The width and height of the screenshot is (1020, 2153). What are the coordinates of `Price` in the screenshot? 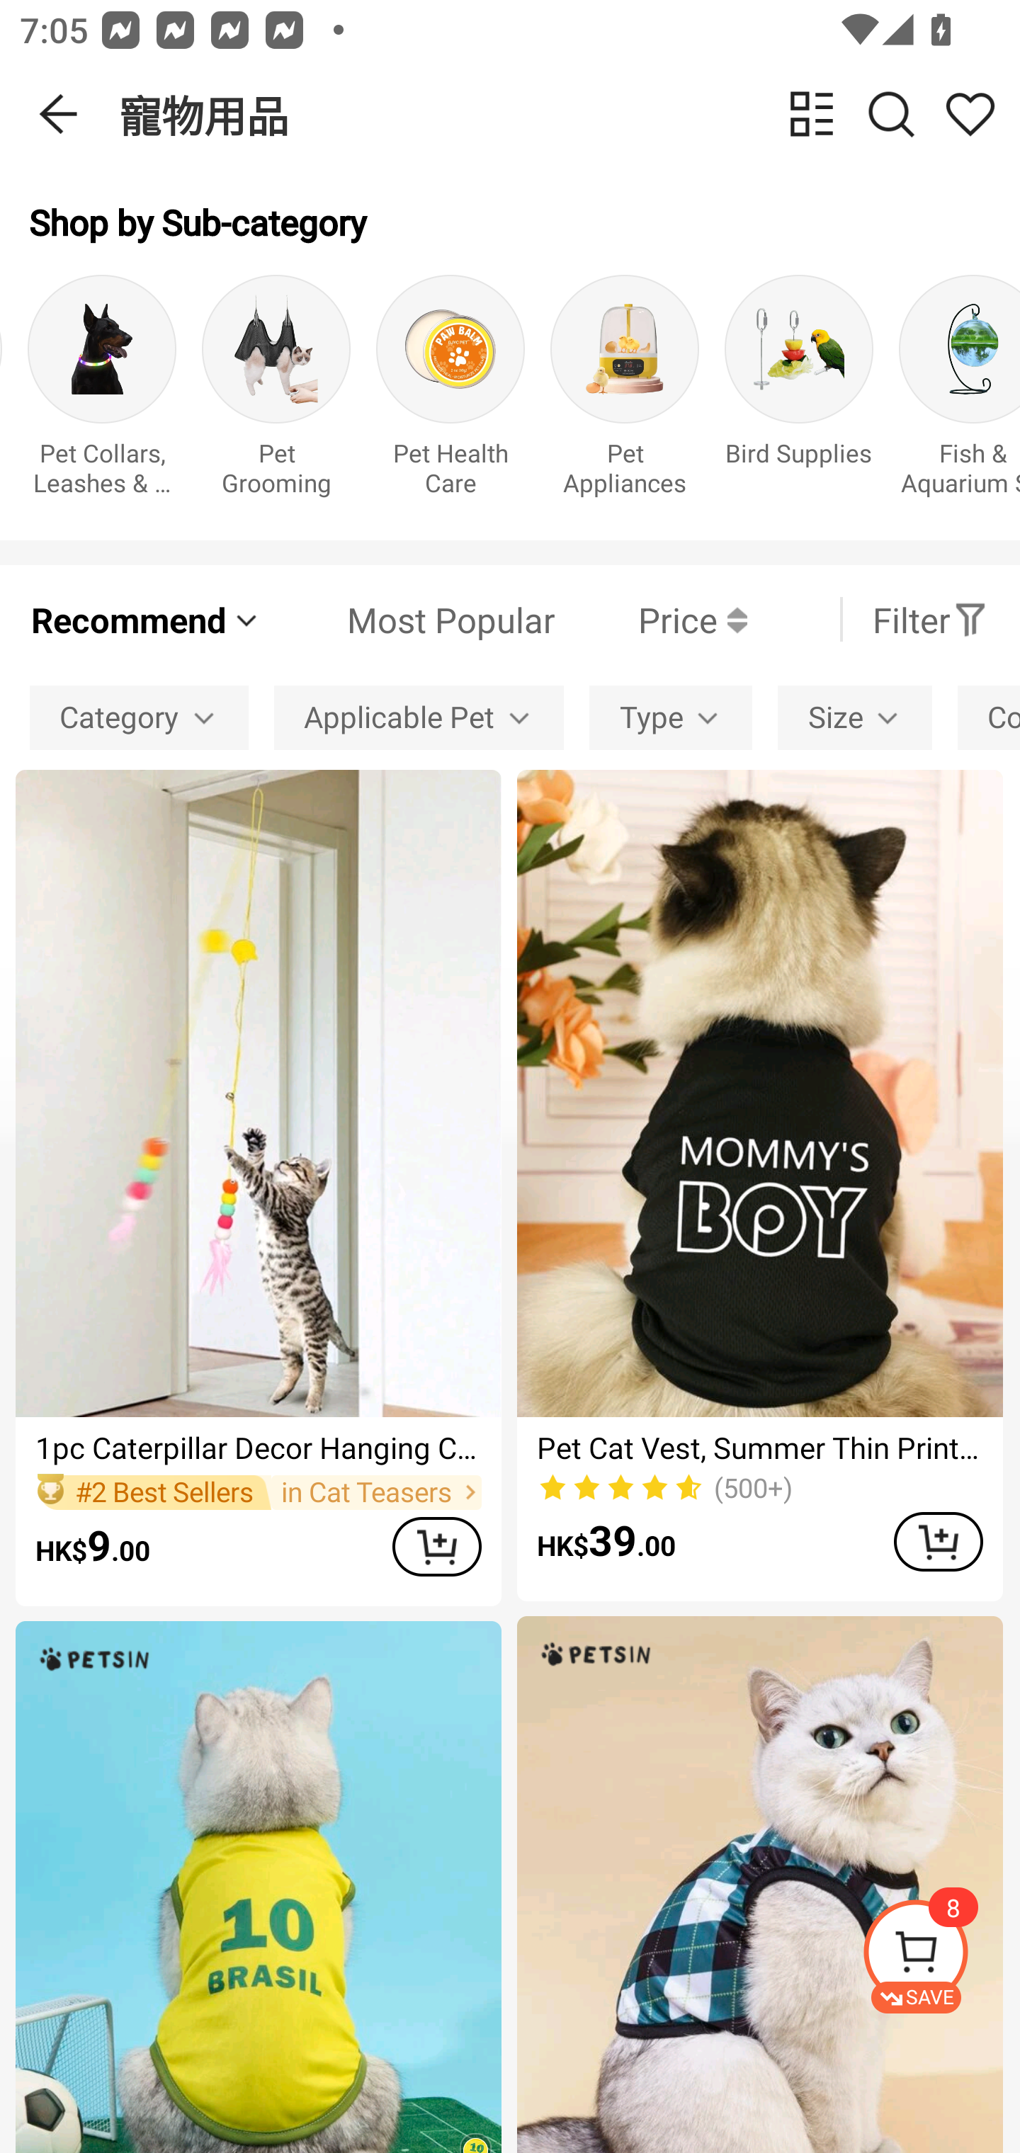 It's located at (651, 619).